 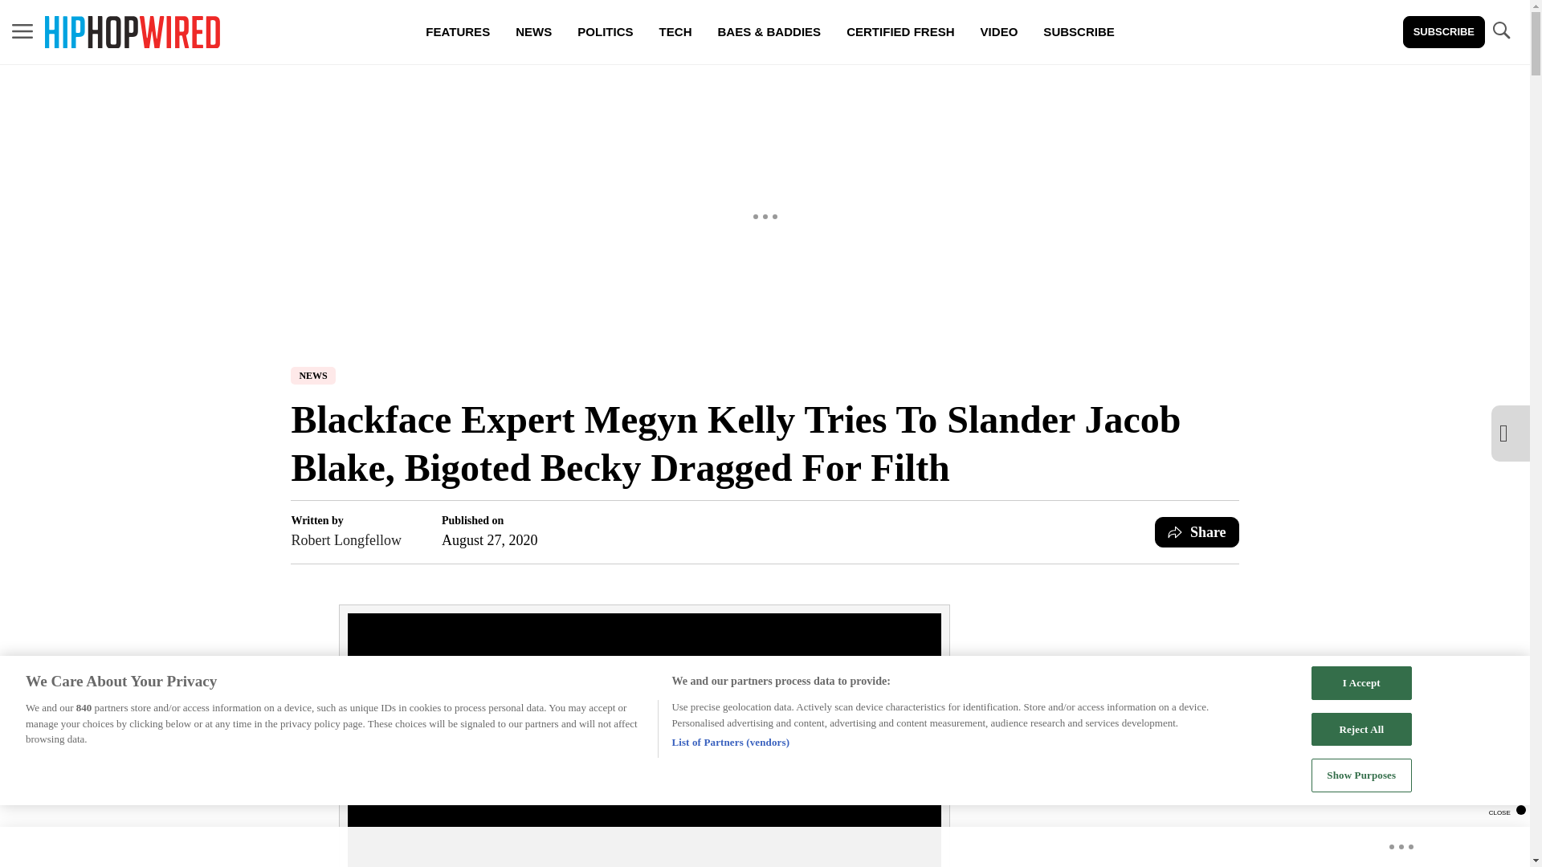 I want to click on Share, so click(x=1197, y=531).